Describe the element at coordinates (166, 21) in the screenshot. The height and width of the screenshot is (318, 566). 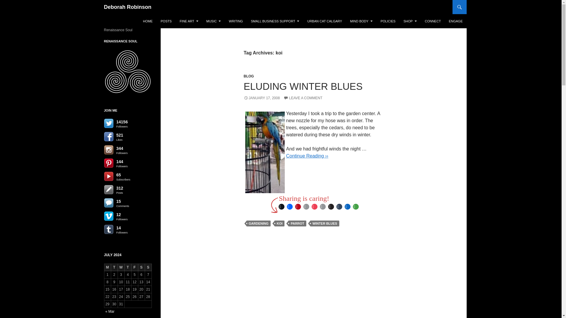
I see `POSTS` at that location.